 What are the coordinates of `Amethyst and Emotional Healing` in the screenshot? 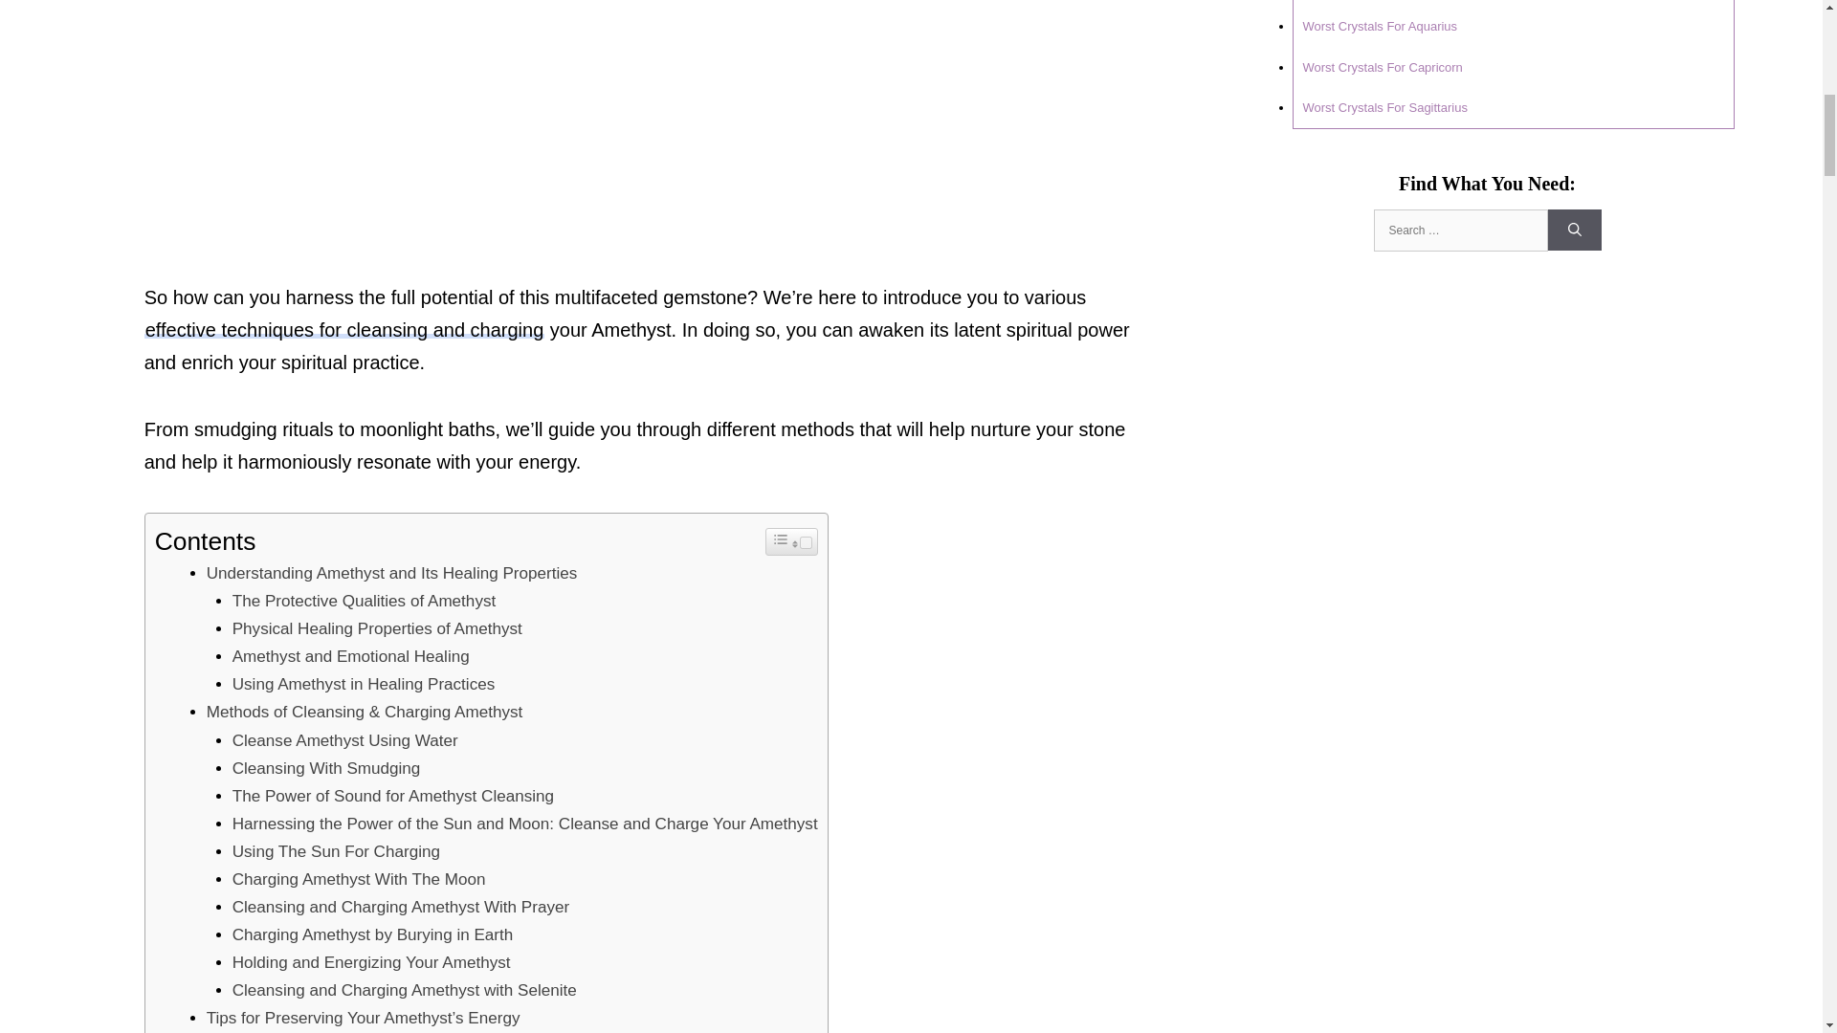 It's located at (351, 656).